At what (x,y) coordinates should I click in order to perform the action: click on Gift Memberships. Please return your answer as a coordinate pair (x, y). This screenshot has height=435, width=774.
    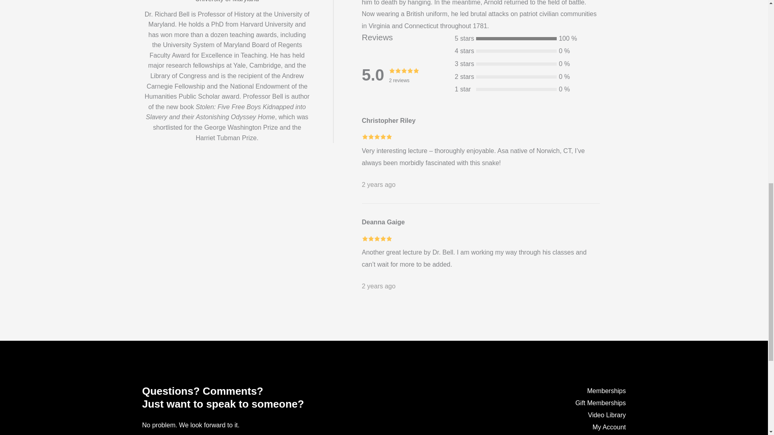
    Looking at the image, I should click on (600, 403).